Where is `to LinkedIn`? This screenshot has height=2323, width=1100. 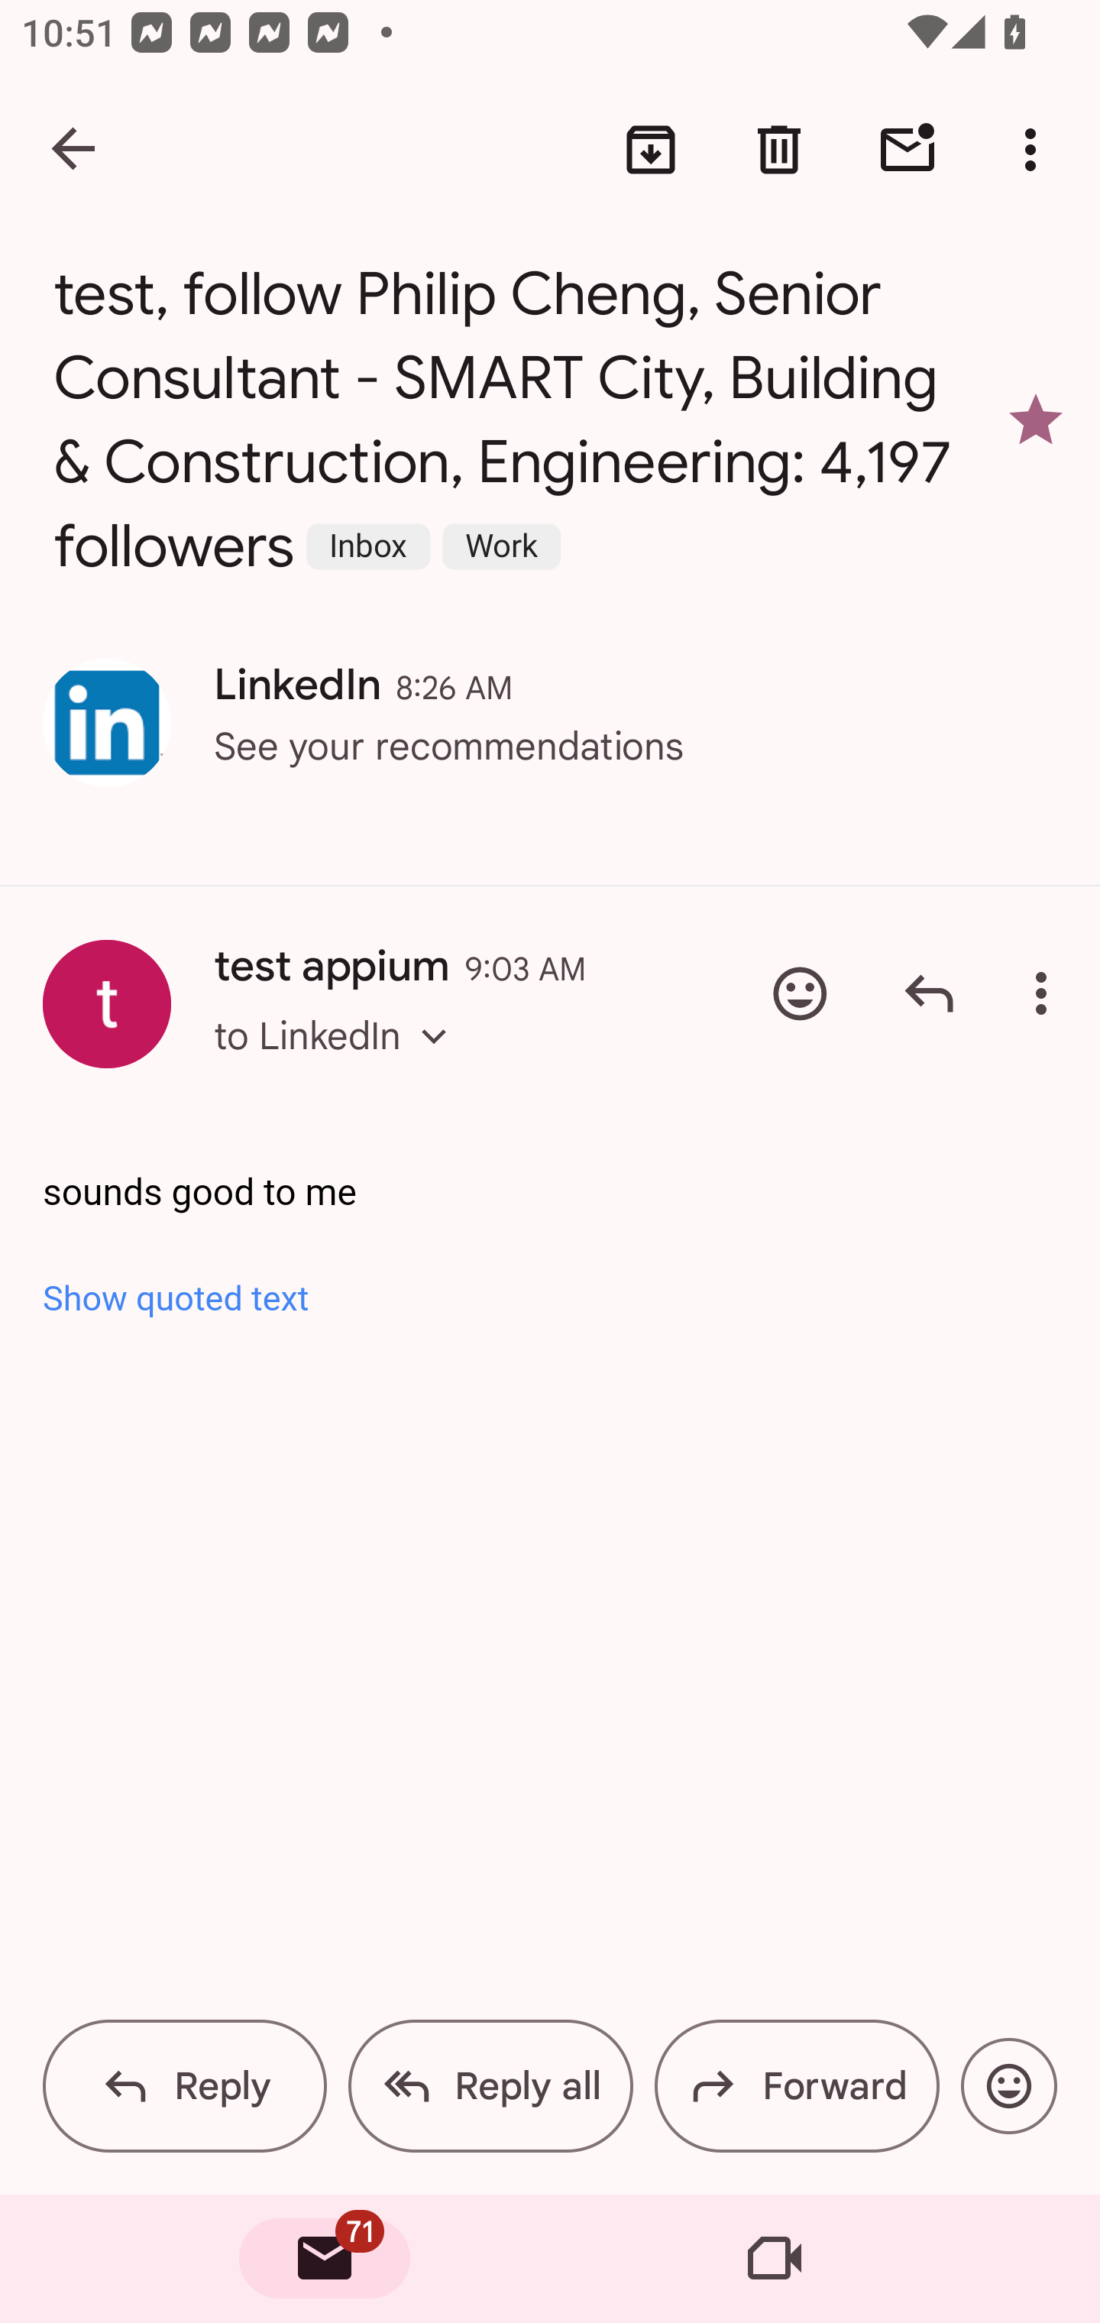
to LinkedIn is located at coordinates (339, 1062).